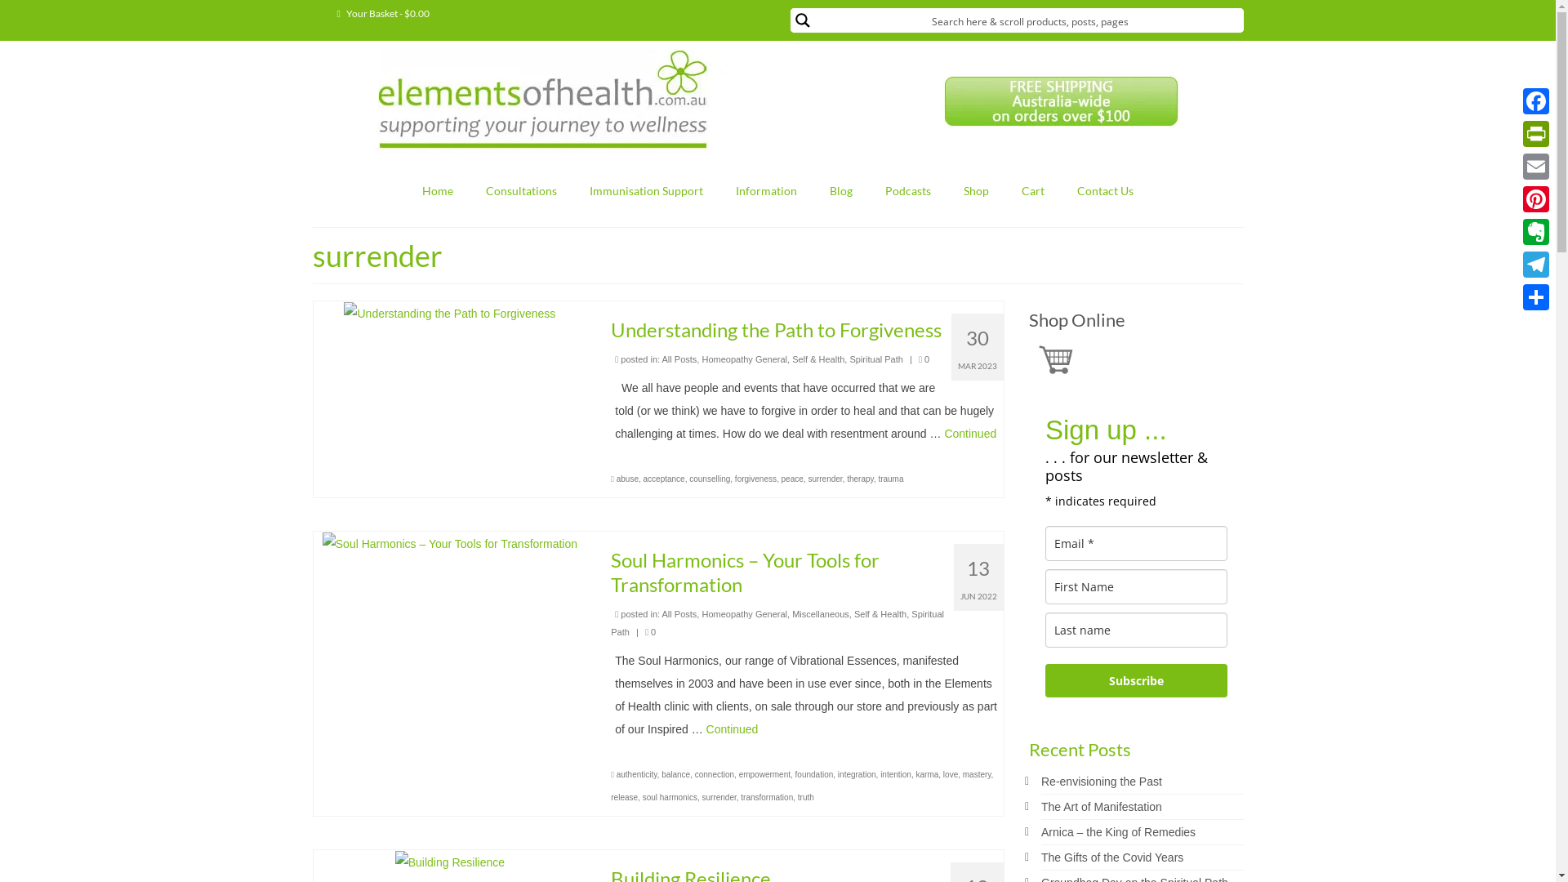 This screenshot has width=1568, height=882. I want to click on Podcasts, so click(908, 191).